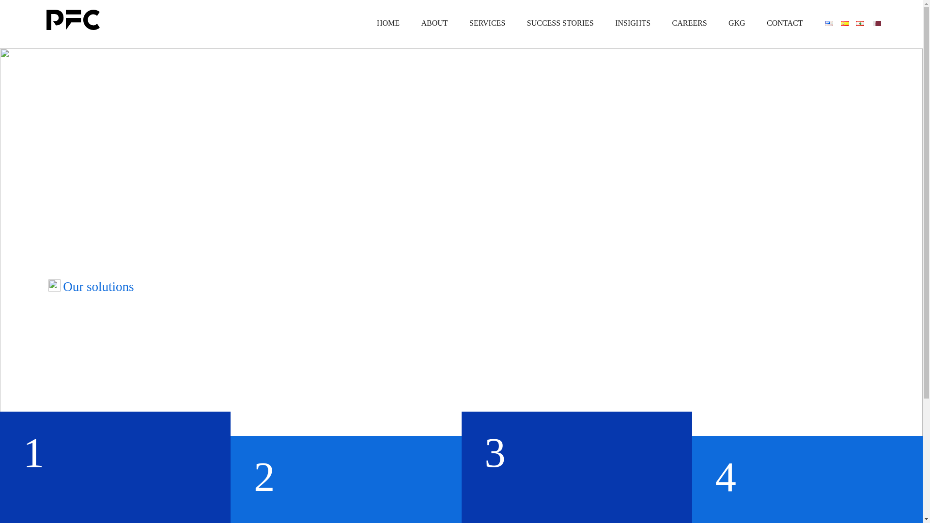 The image size is (930, 523). Describe the element at coordinates (633, 23) in the screenshot. I see `INSIGHTS` at that location.